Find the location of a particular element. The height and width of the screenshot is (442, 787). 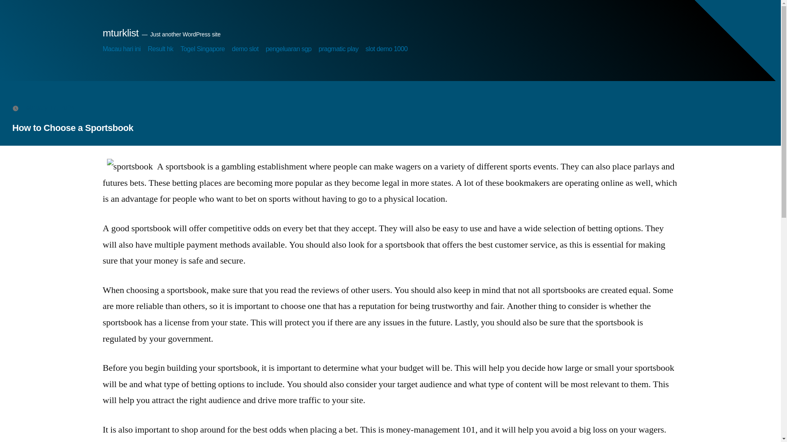

slot demo 1000 is located at coordinates (387, 49).